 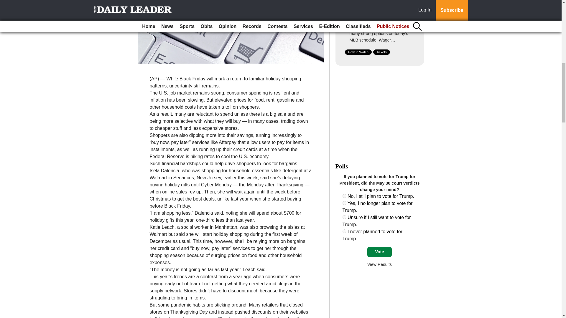 I want to click on 848, so click(x=344, y=217).